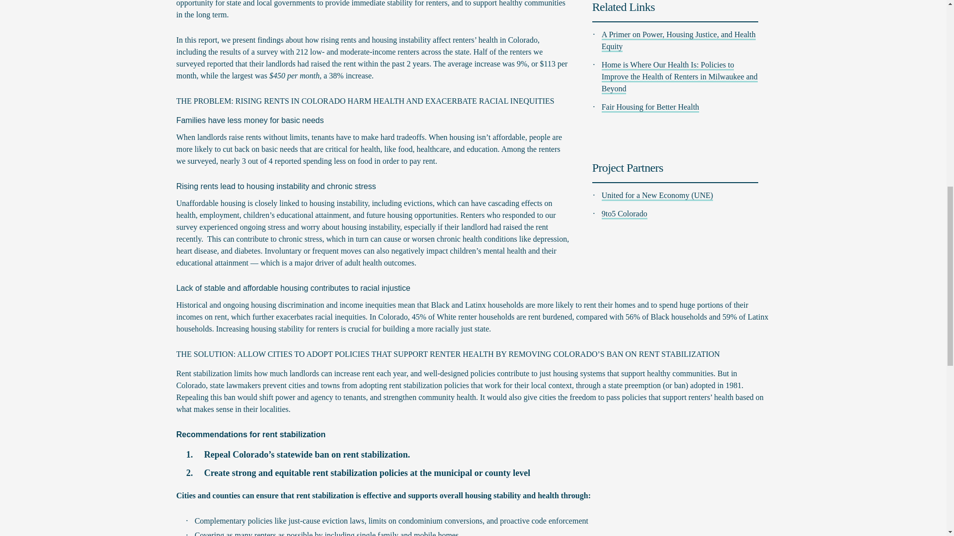  I want to click on A Primer on Power, Housing Justice, and Health Equity, so click(679, 41).